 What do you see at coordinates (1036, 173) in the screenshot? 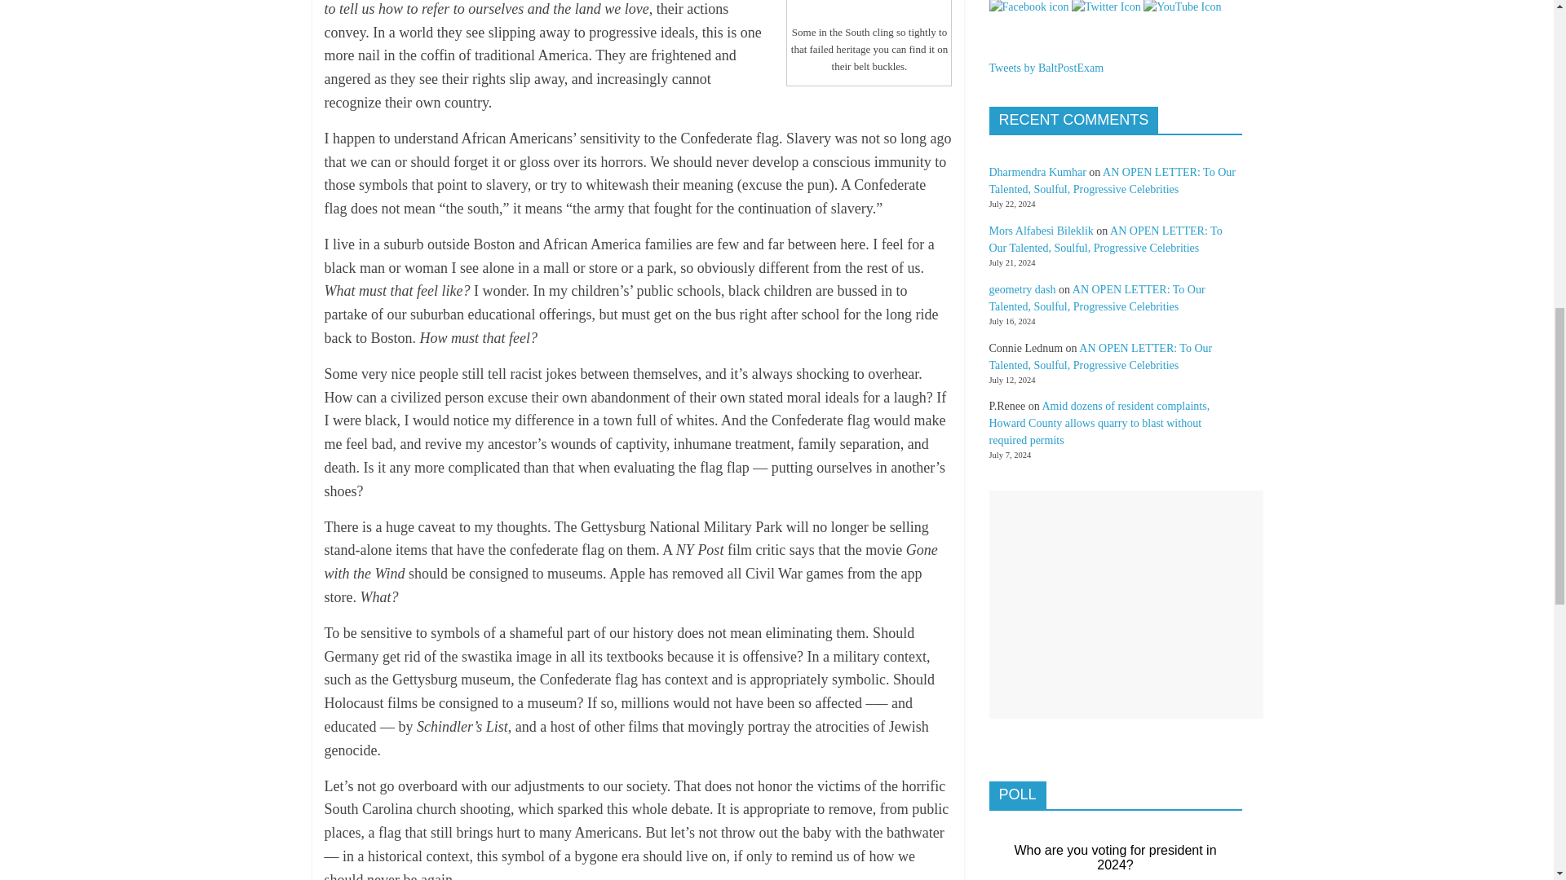
I see `Dharmendra Kumhar` at bounding box center [1036, 173].